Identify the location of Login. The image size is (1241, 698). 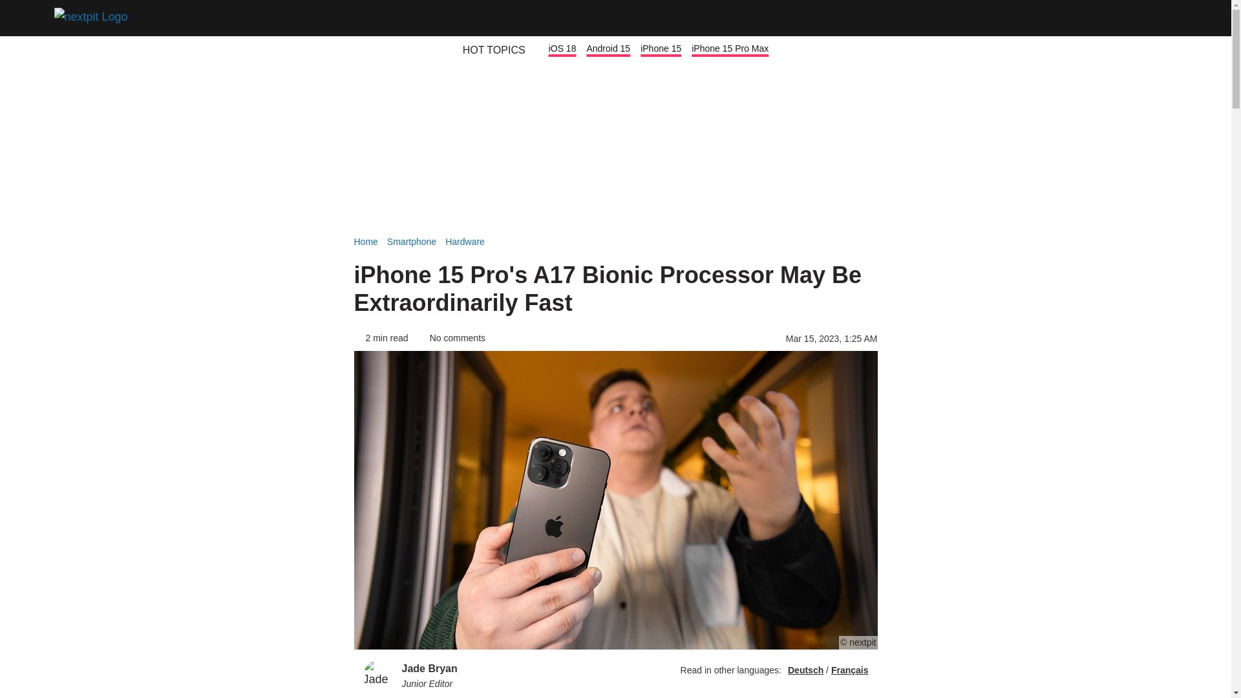
(1126, 18).